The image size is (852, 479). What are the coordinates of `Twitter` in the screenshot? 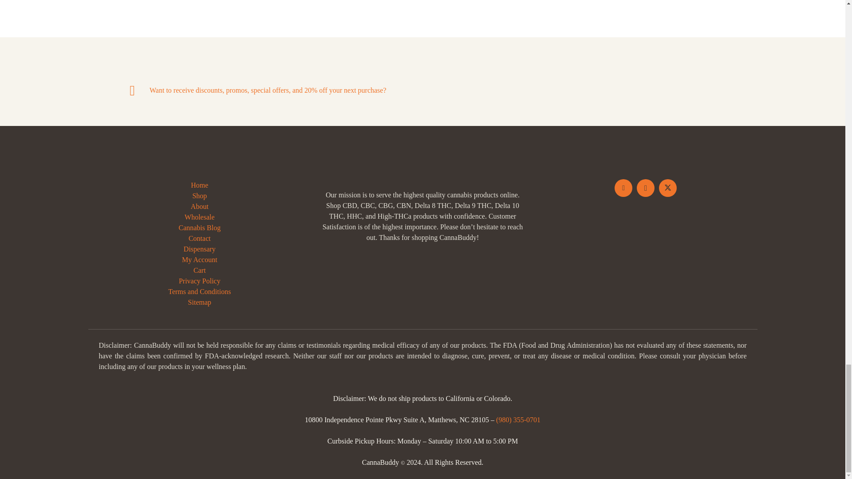 It's located at (667, 188).